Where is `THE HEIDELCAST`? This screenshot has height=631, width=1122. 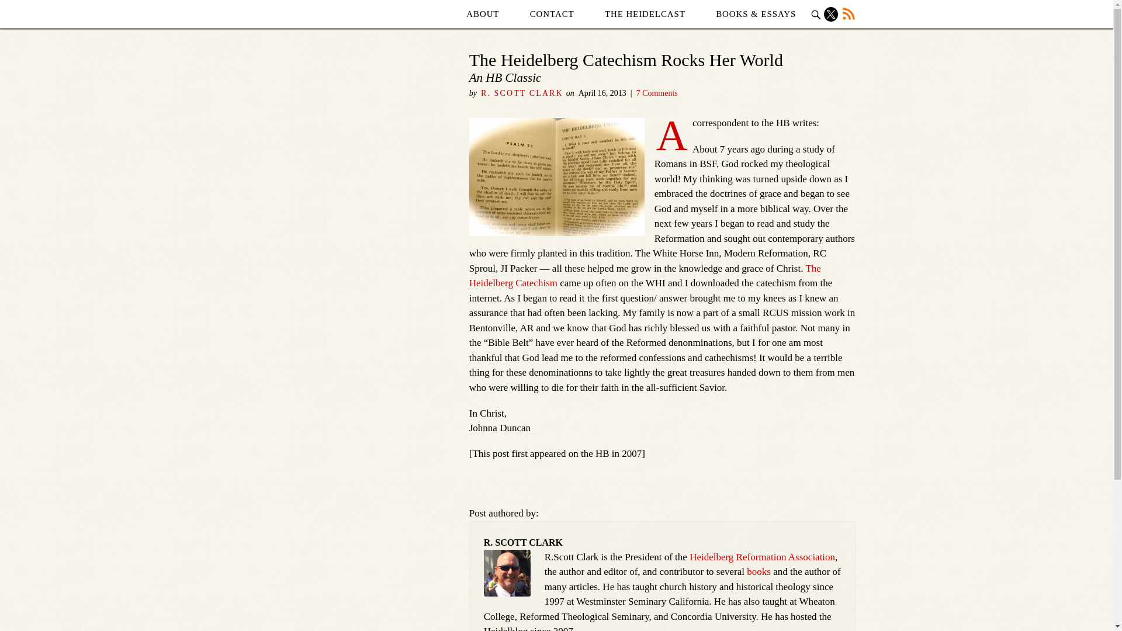
THE HEIDELCAST is located at coordinates (645, 14).